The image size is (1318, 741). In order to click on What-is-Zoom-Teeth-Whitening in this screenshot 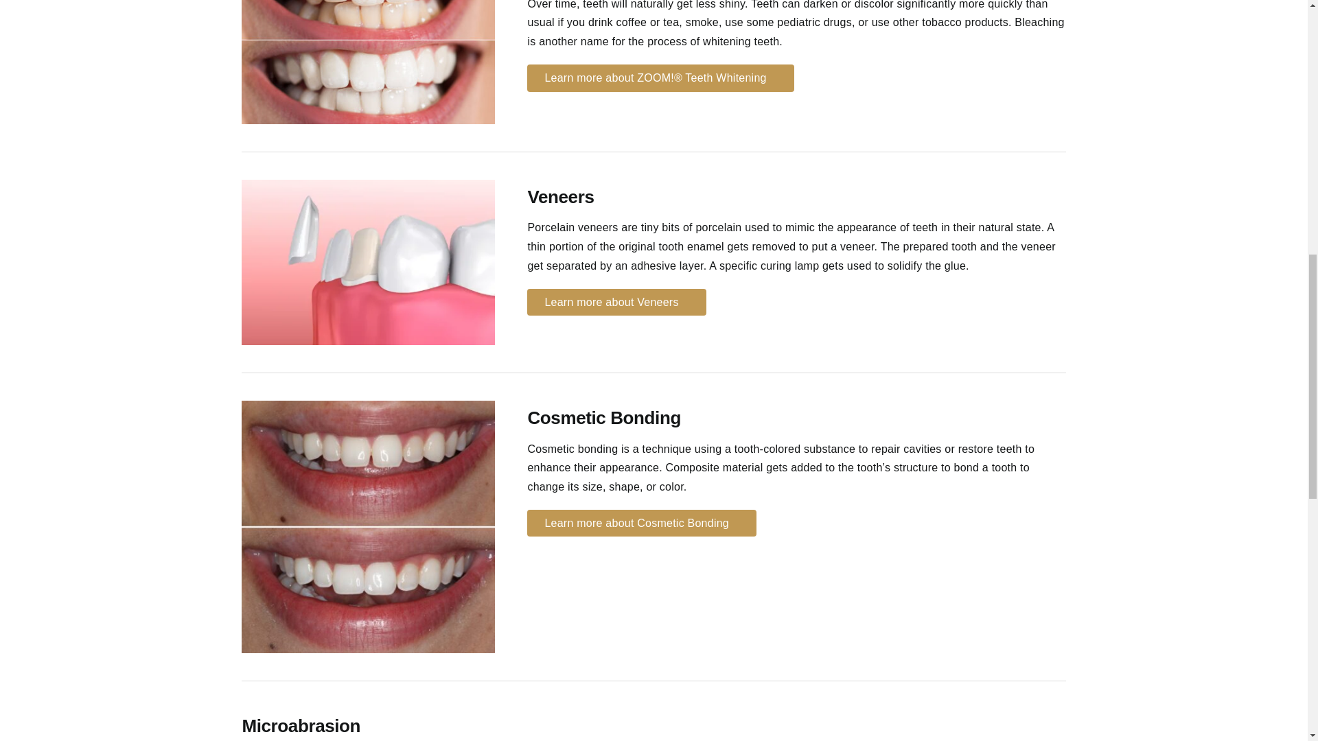, I will do `click(368, 62)`.